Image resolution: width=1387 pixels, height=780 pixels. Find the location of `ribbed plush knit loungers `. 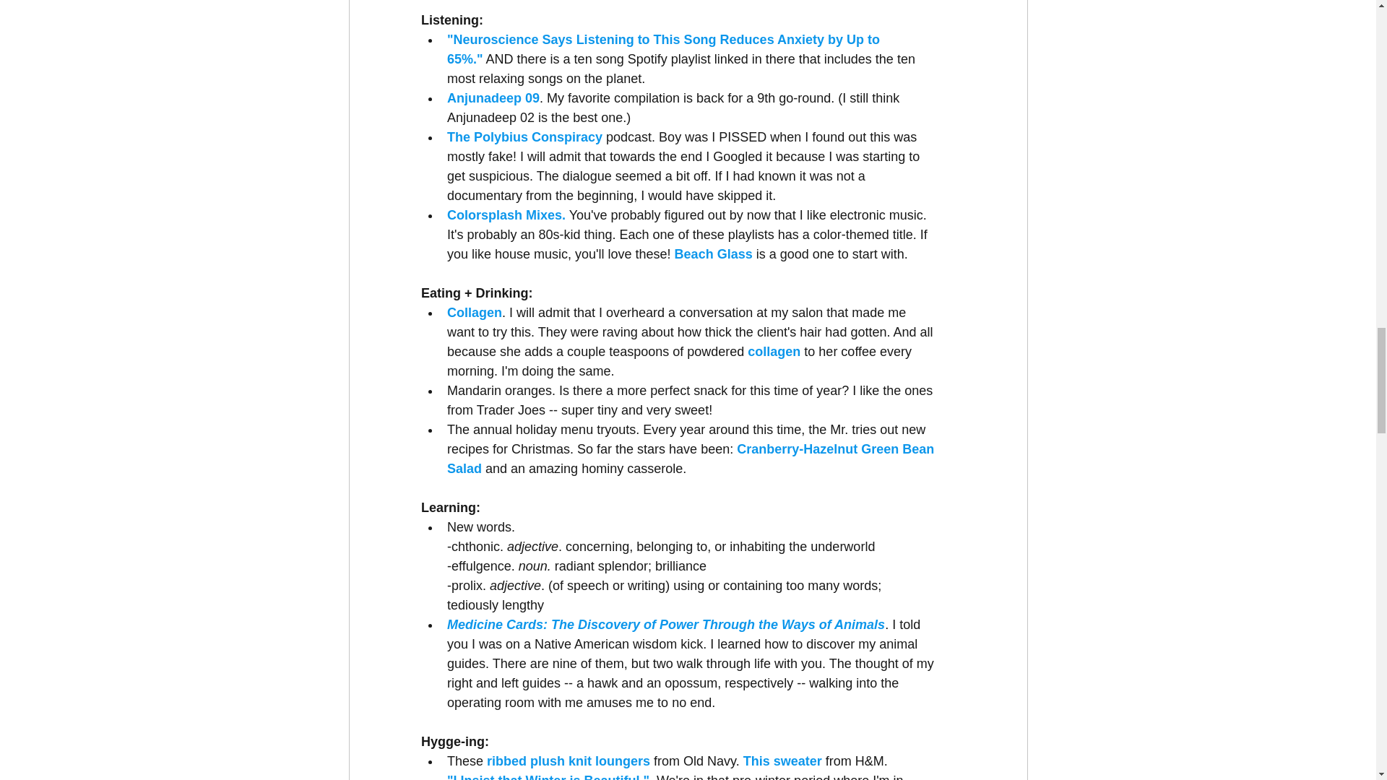

ribbed plush knit loungers  is located at coordinates (569, 761).